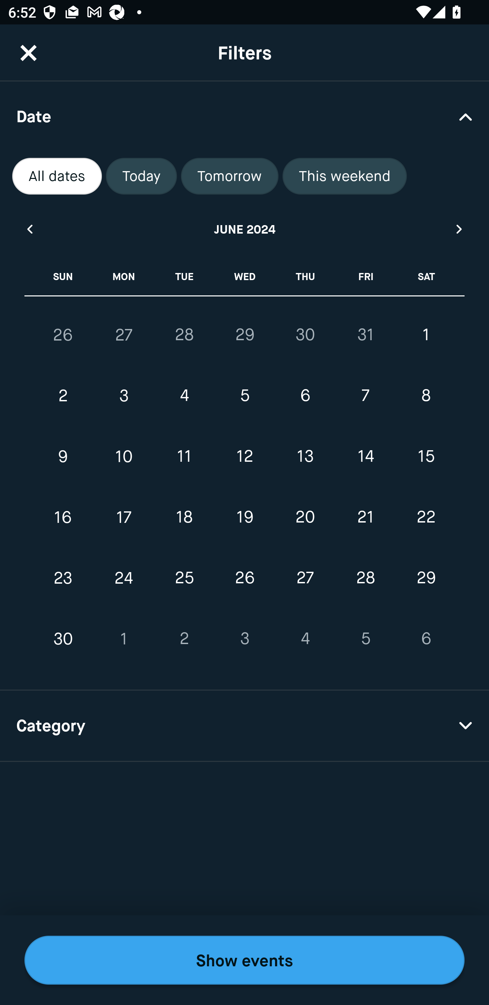 The image size is (489, 1005). I want to click on This weekend, so click(345, 176).